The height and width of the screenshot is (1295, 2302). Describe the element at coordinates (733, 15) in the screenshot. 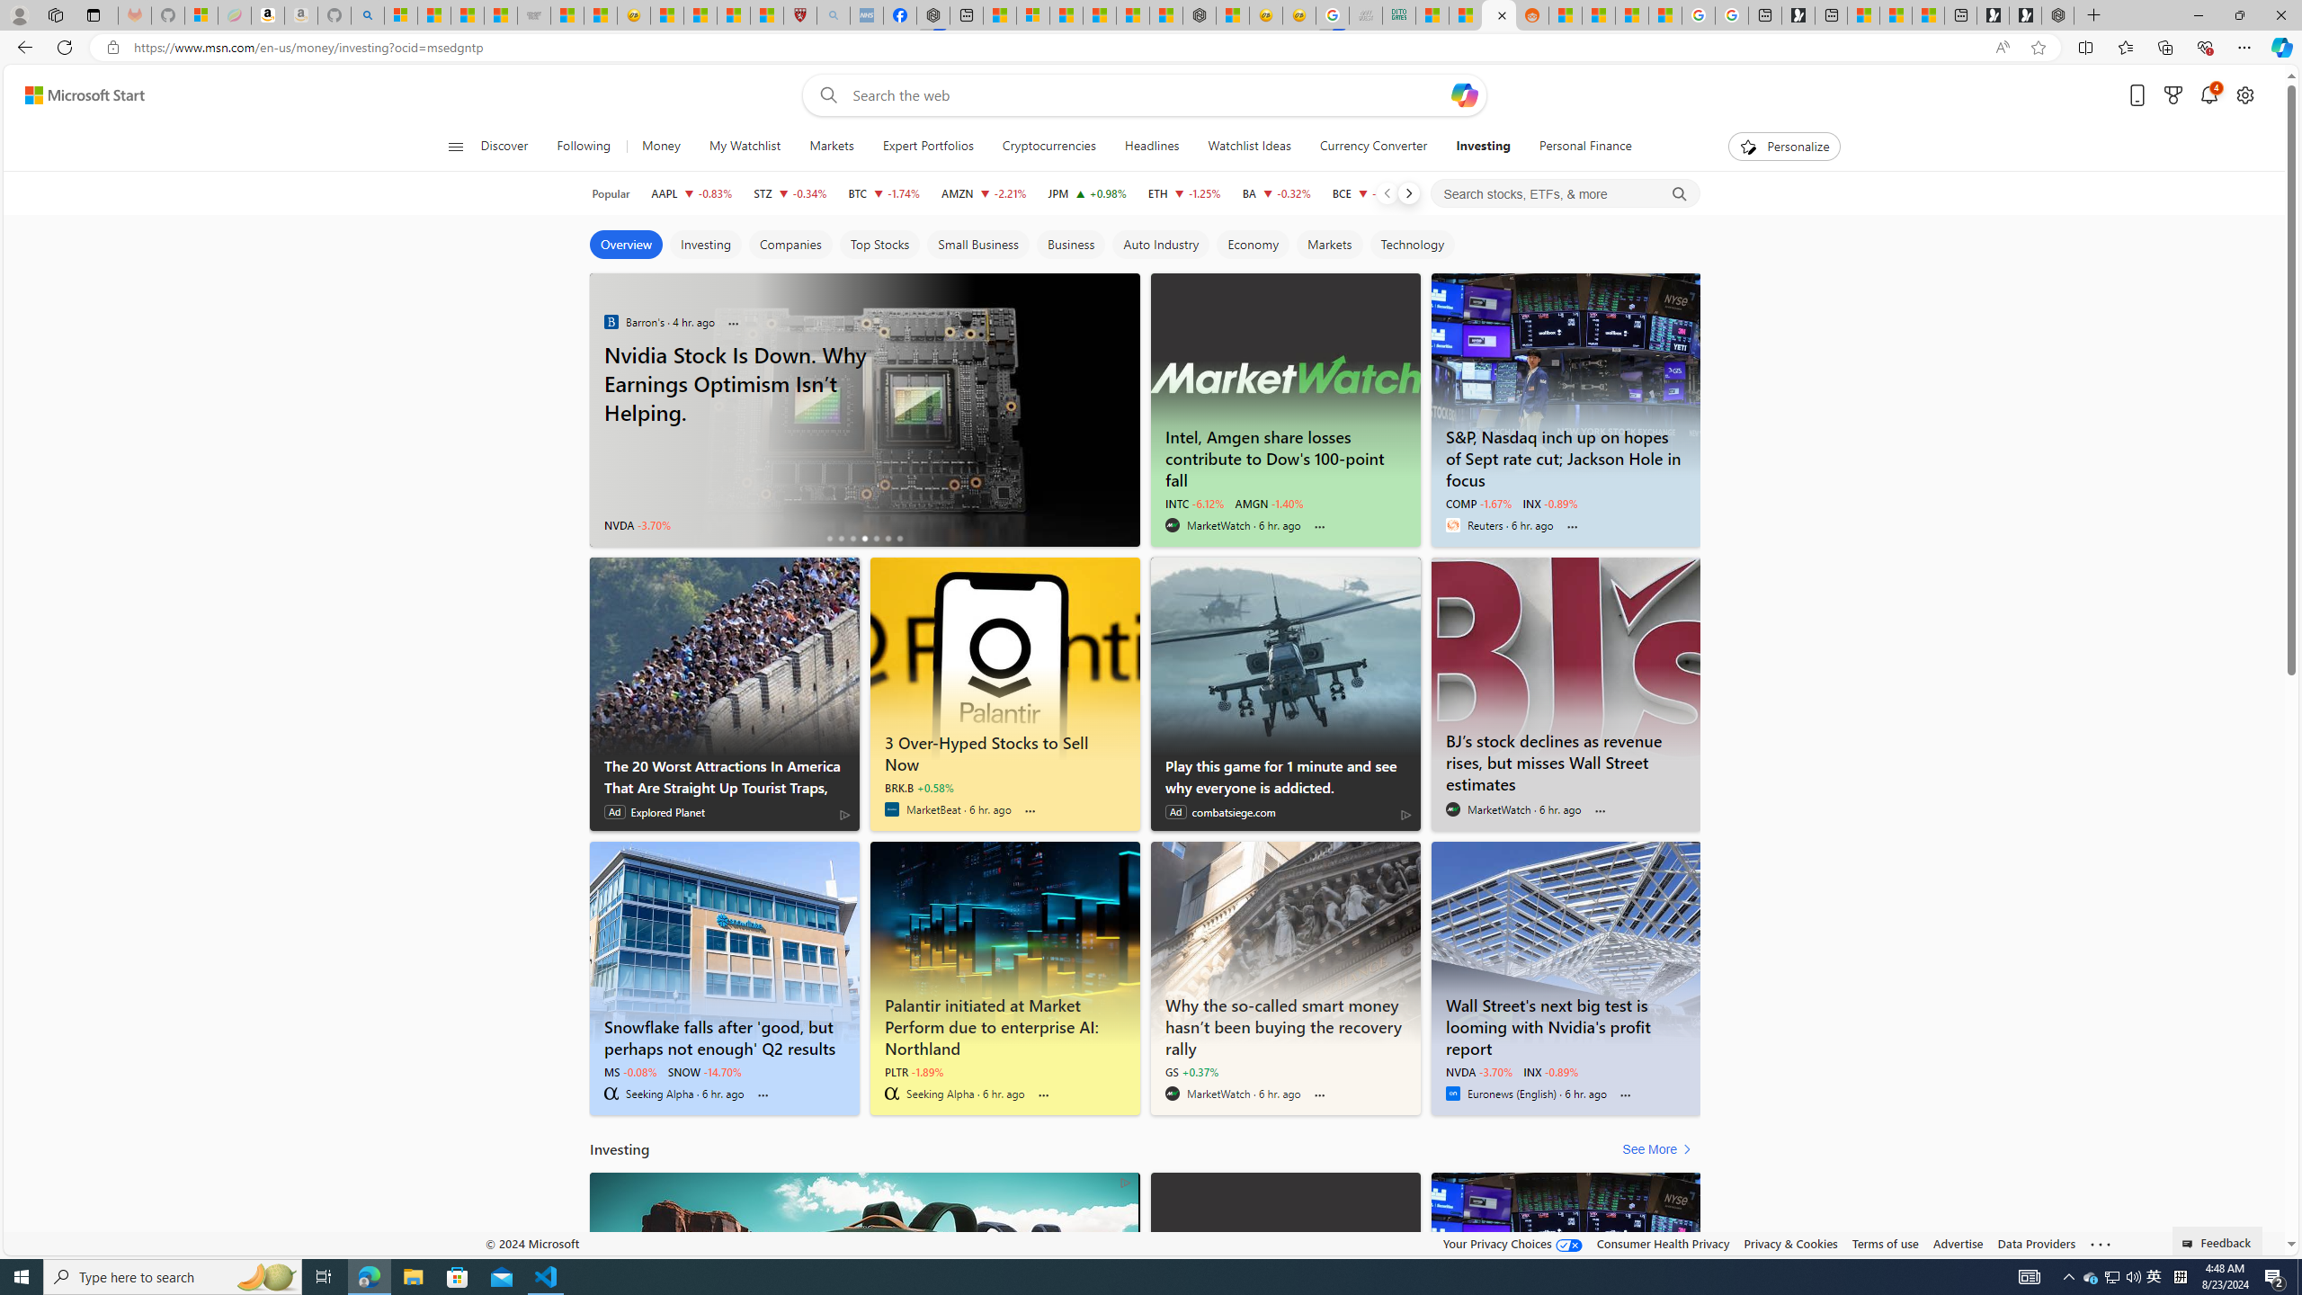

I see `Science - MSN` at that location.